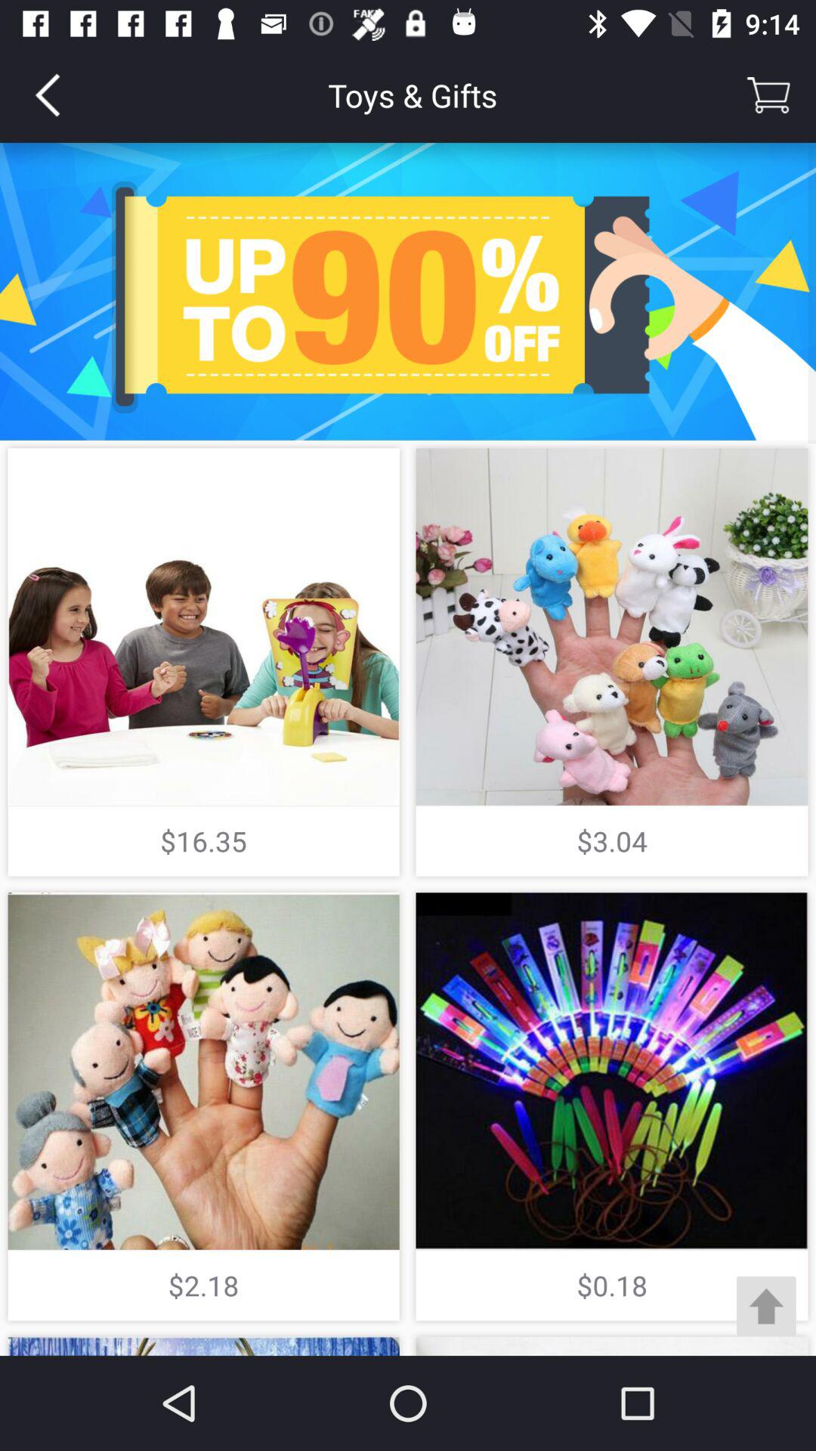  Describe the element at coordinates (48, 95) in the screenshot. I see `go back` at that location.